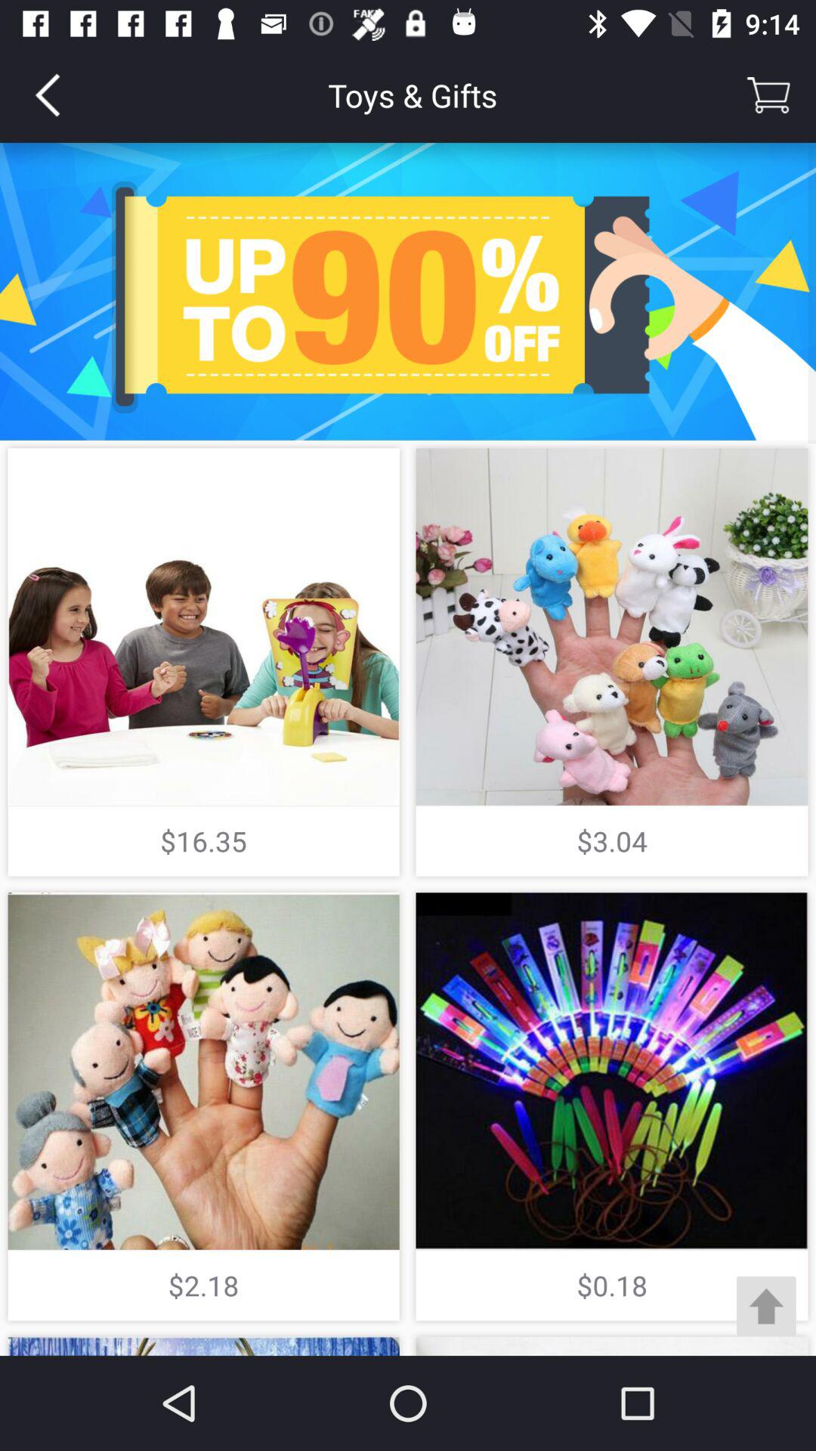  Describe the element at coordinates (48, 95) in the screenshot. I see `go back` at that location.